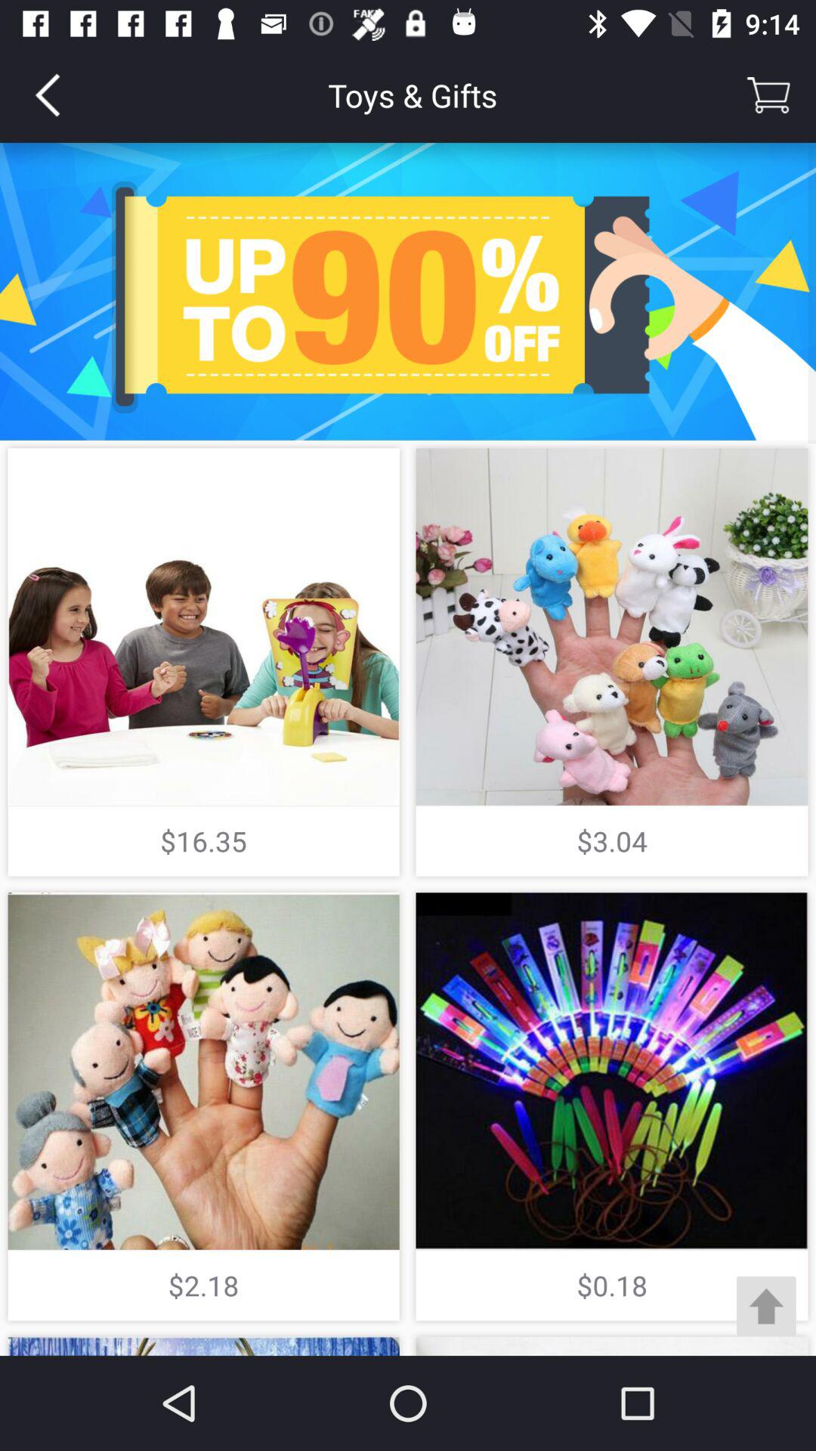  Describe the element at coordinates (48, 95) in the screenshot. I see `go back` at that location.